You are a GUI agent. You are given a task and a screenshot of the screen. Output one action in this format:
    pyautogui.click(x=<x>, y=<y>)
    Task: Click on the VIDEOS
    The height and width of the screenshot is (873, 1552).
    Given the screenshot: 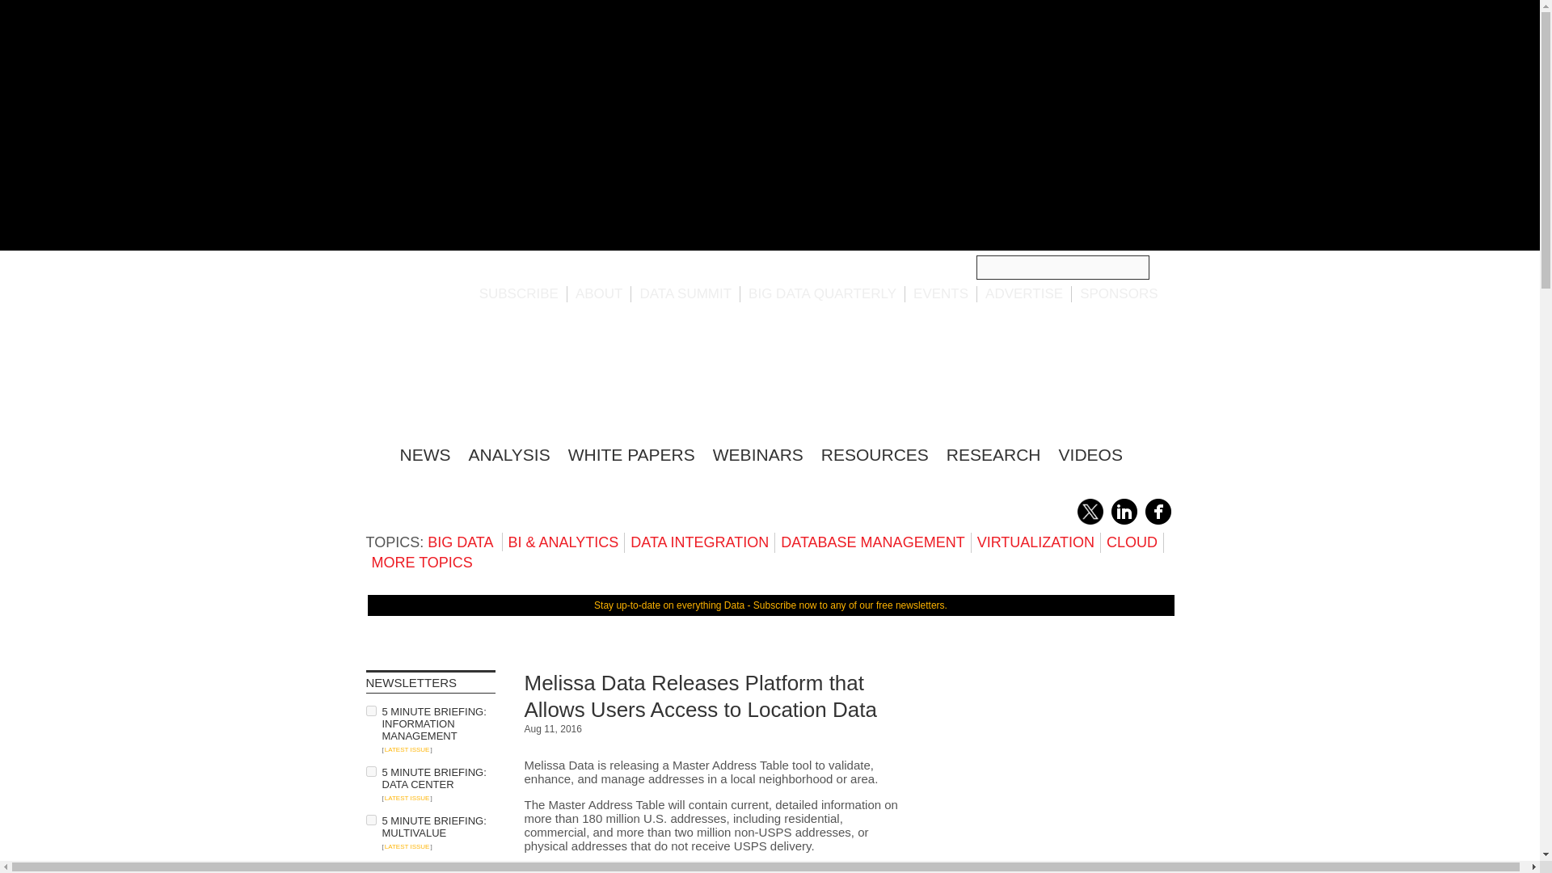 What is the action you would take?
    pyautogui.click(x=1090, y=454)
    